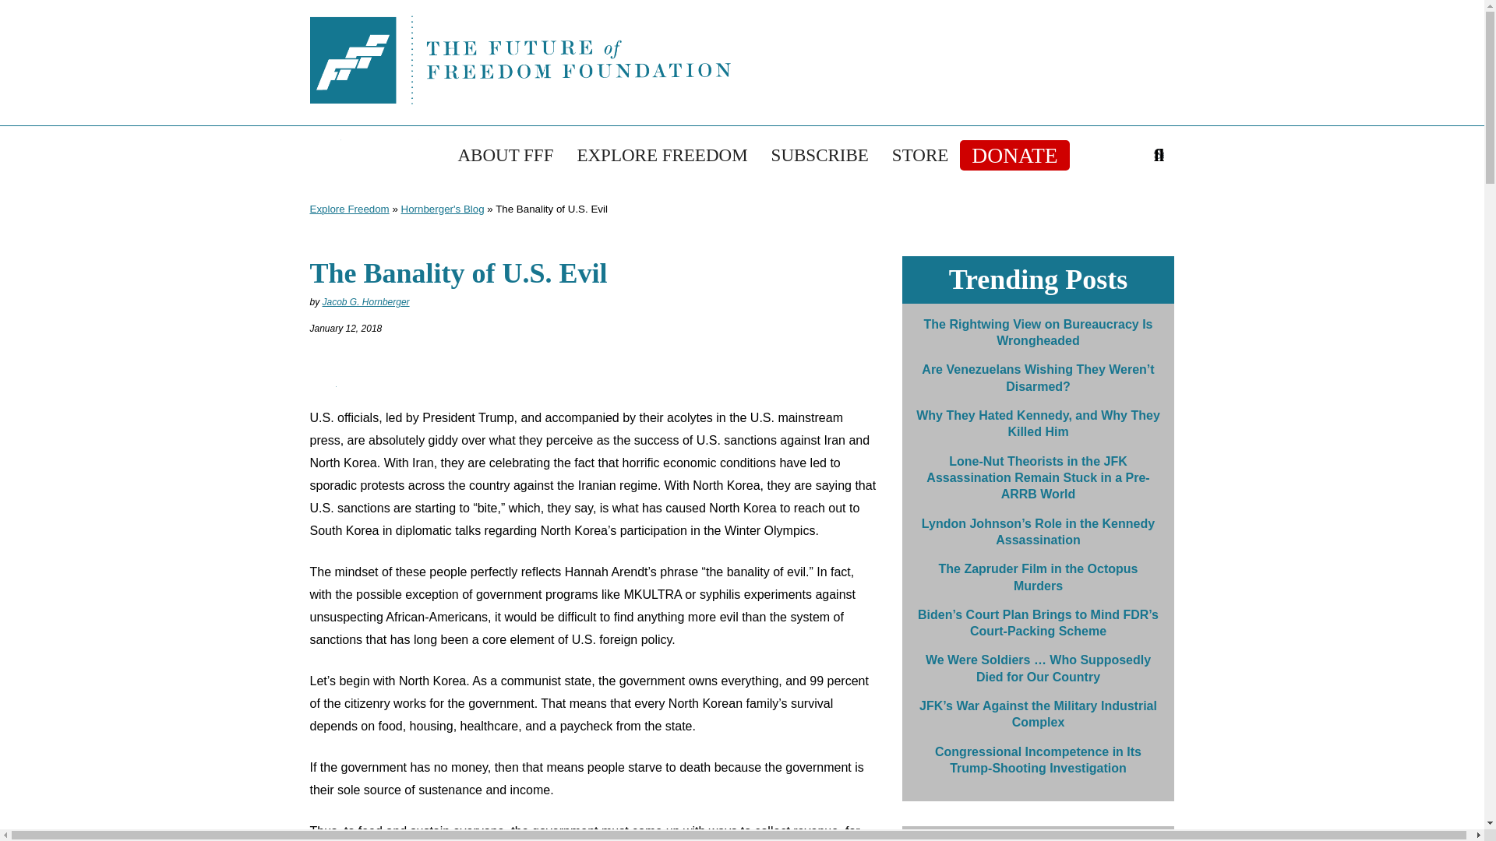 This screenshot has width=1496, height=841. Describe the element at coordinates (364, 154) in the screenshot. I see `Connect with FFF on Facebook` at that location.